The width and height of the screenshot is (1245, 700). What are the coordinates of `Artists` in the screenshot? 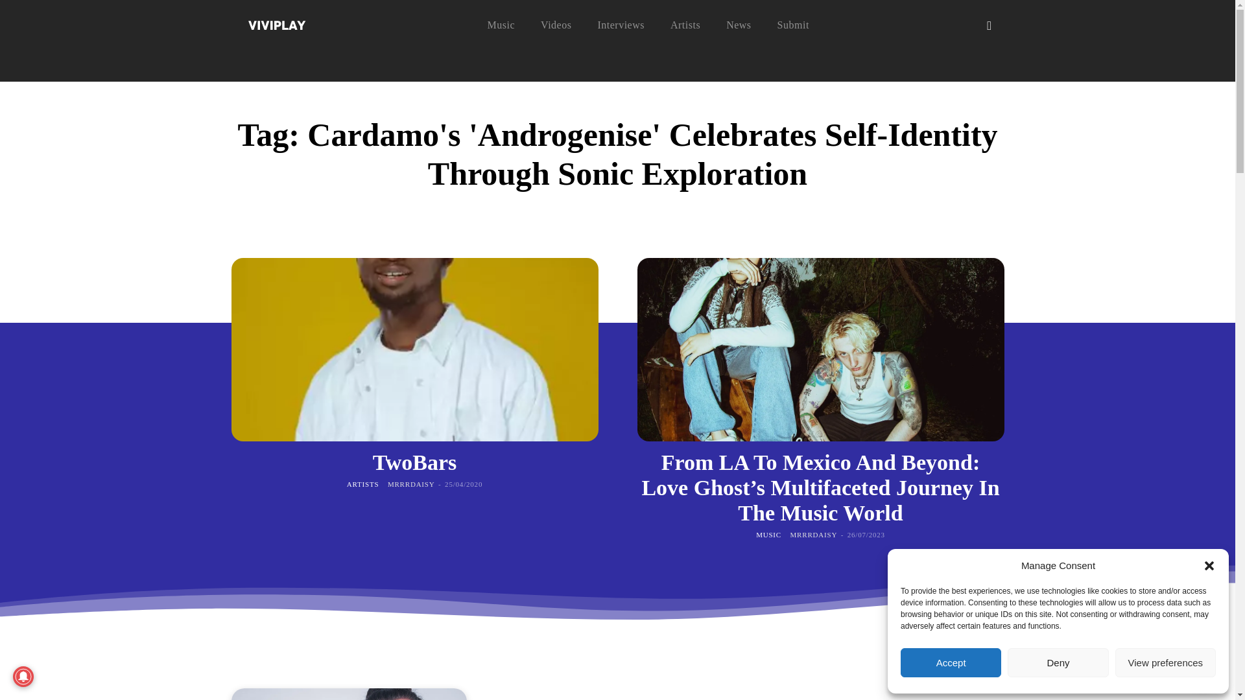 It's located at (685, 25).